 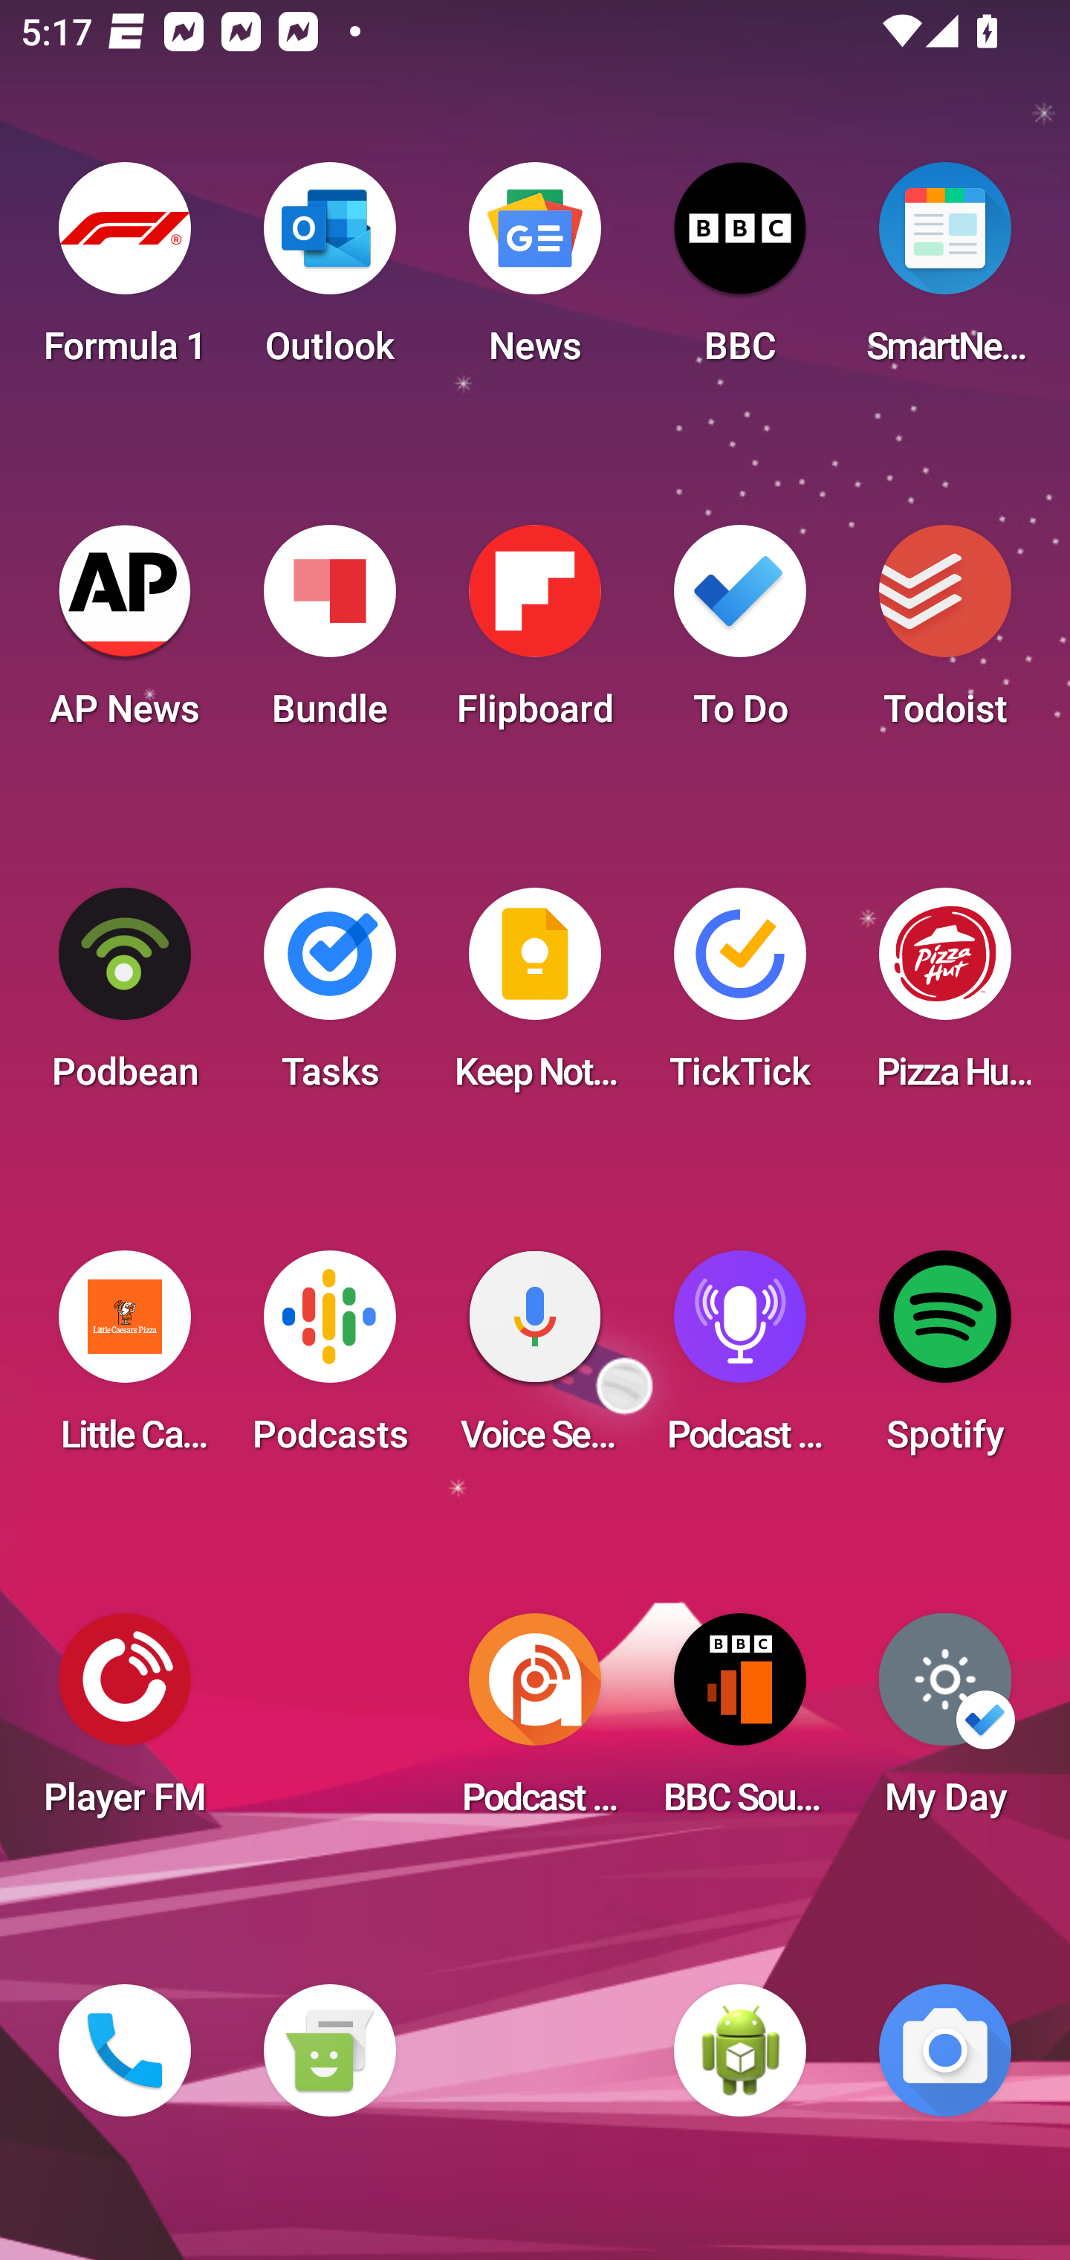 I want to click on AP News, so click(x=125, y=635).